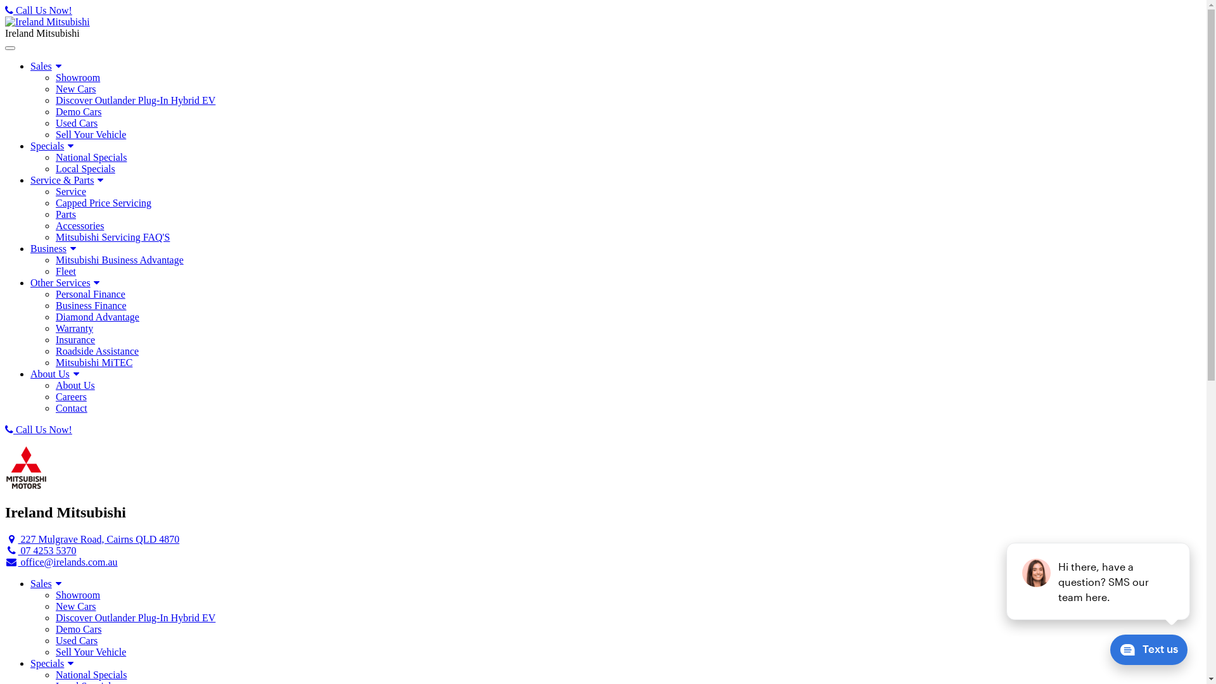 This screenshot has width=1216, height=684. What do you see at coordinates (628, 78) in the screenshot?
I see `Showroom` at bounding box center [628, 78].